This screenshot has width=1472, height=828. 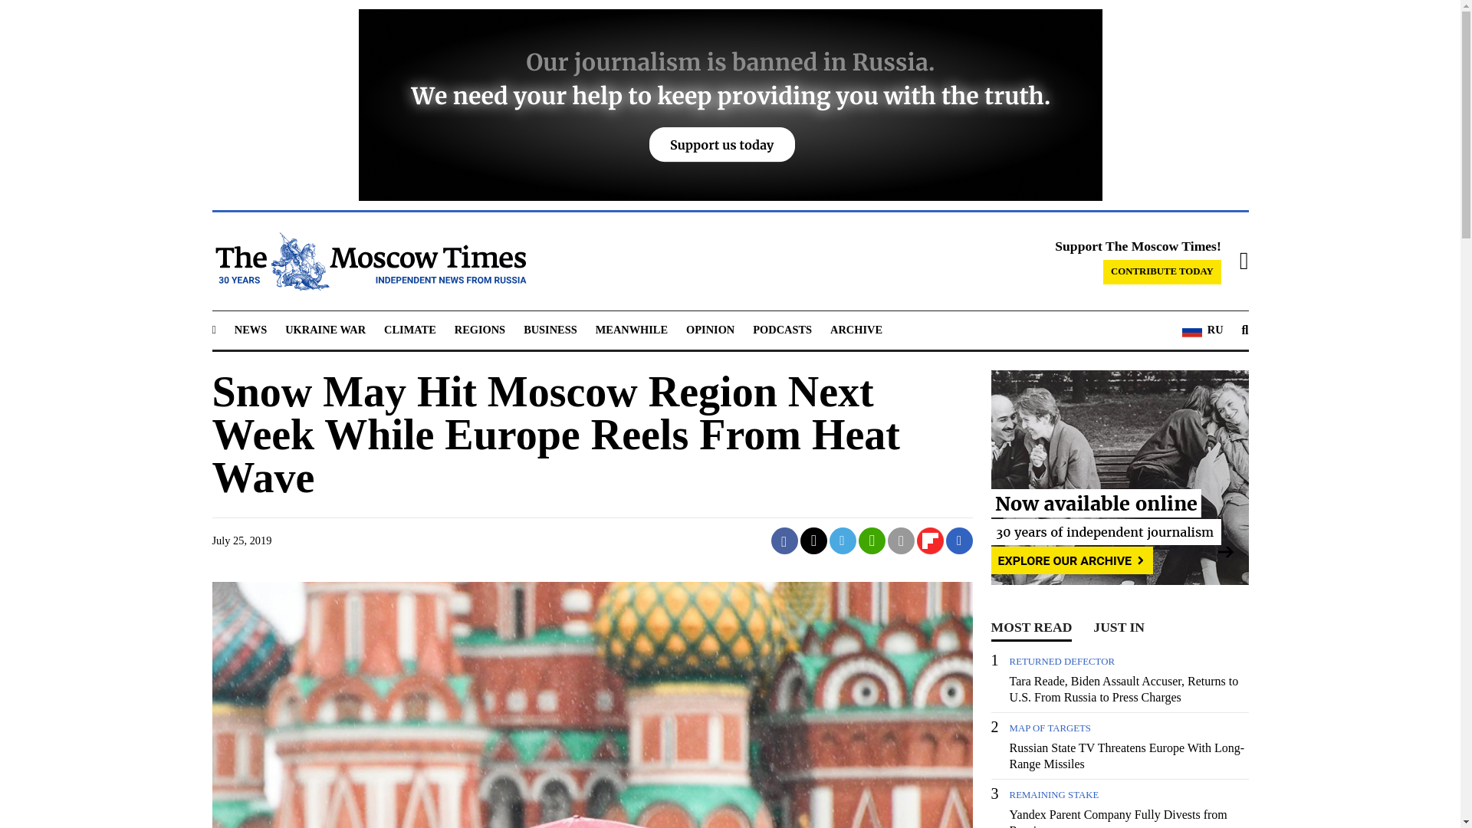 I want to click on Share on Telegram, so click(x=843, y=540).